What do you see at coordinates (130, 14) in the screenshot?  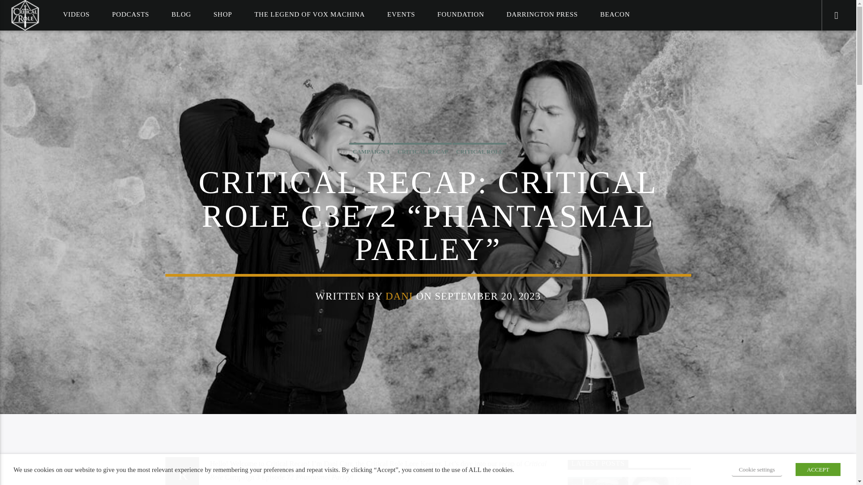 I see `PODCASTS` at bounding box center [130, 14].